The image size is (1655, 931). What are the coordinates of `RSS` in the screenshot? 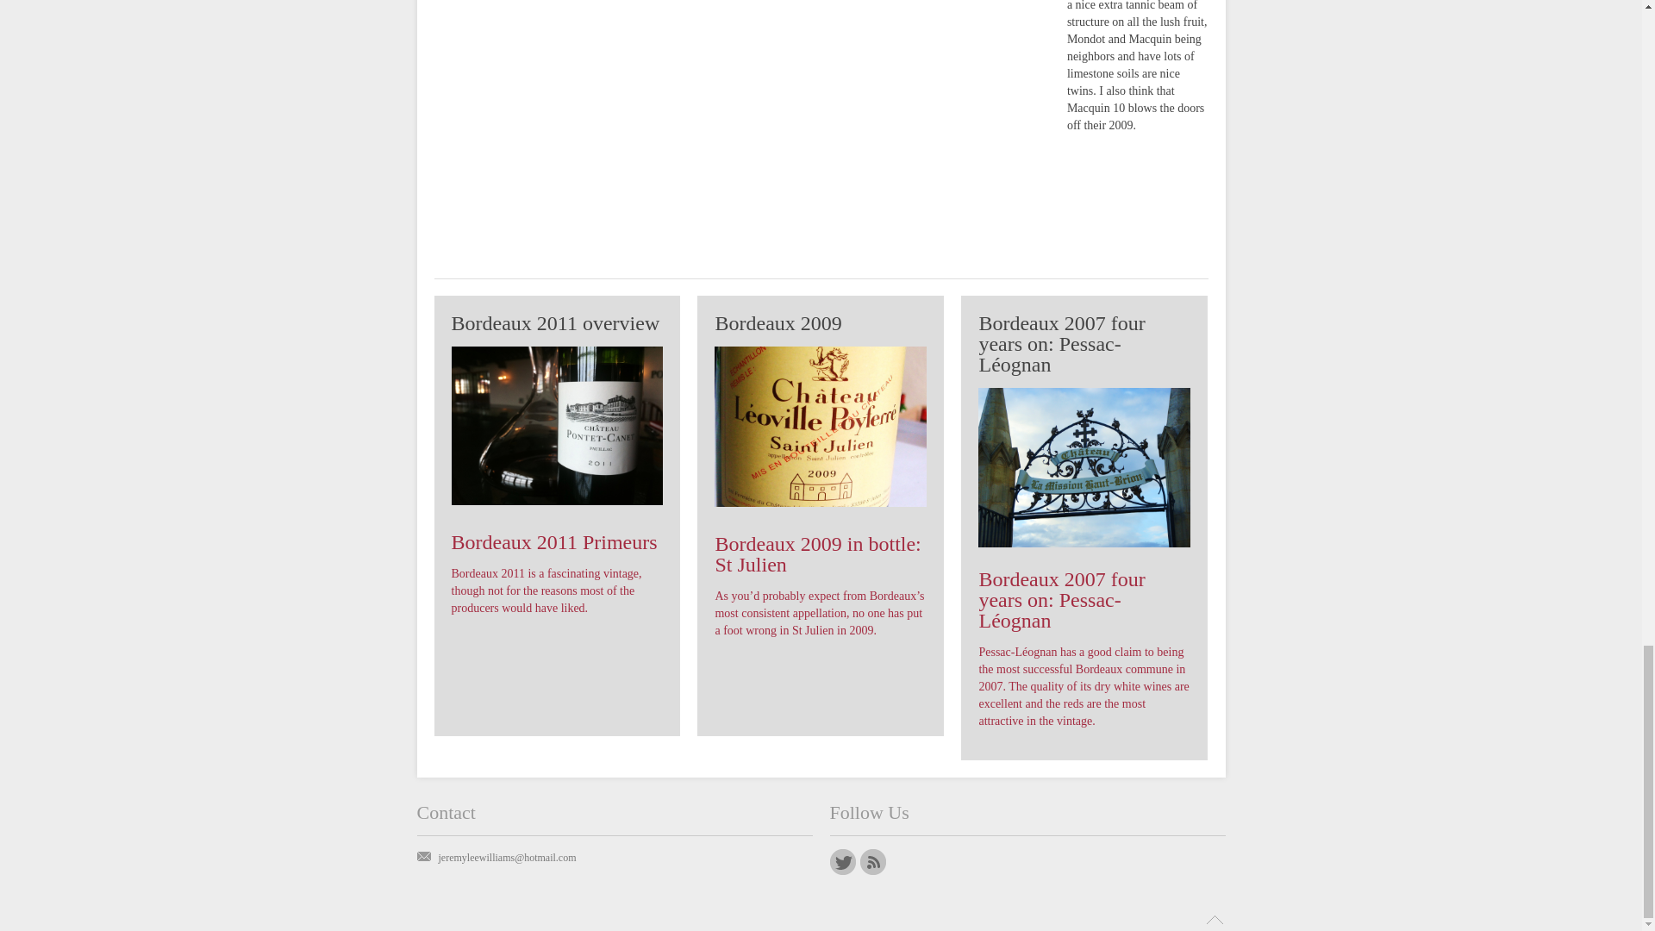 It's located at (872, 862).